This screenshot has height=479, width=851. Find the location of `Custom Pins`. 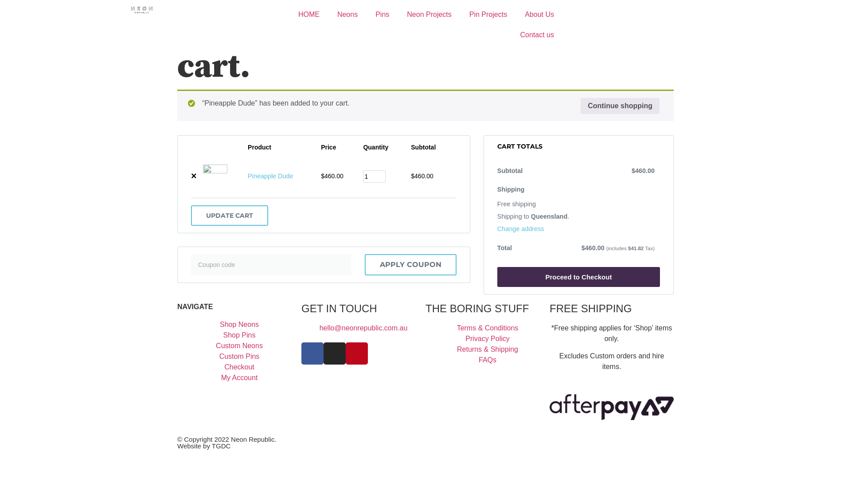

Custom Pins is located at coordinates (239, 357).